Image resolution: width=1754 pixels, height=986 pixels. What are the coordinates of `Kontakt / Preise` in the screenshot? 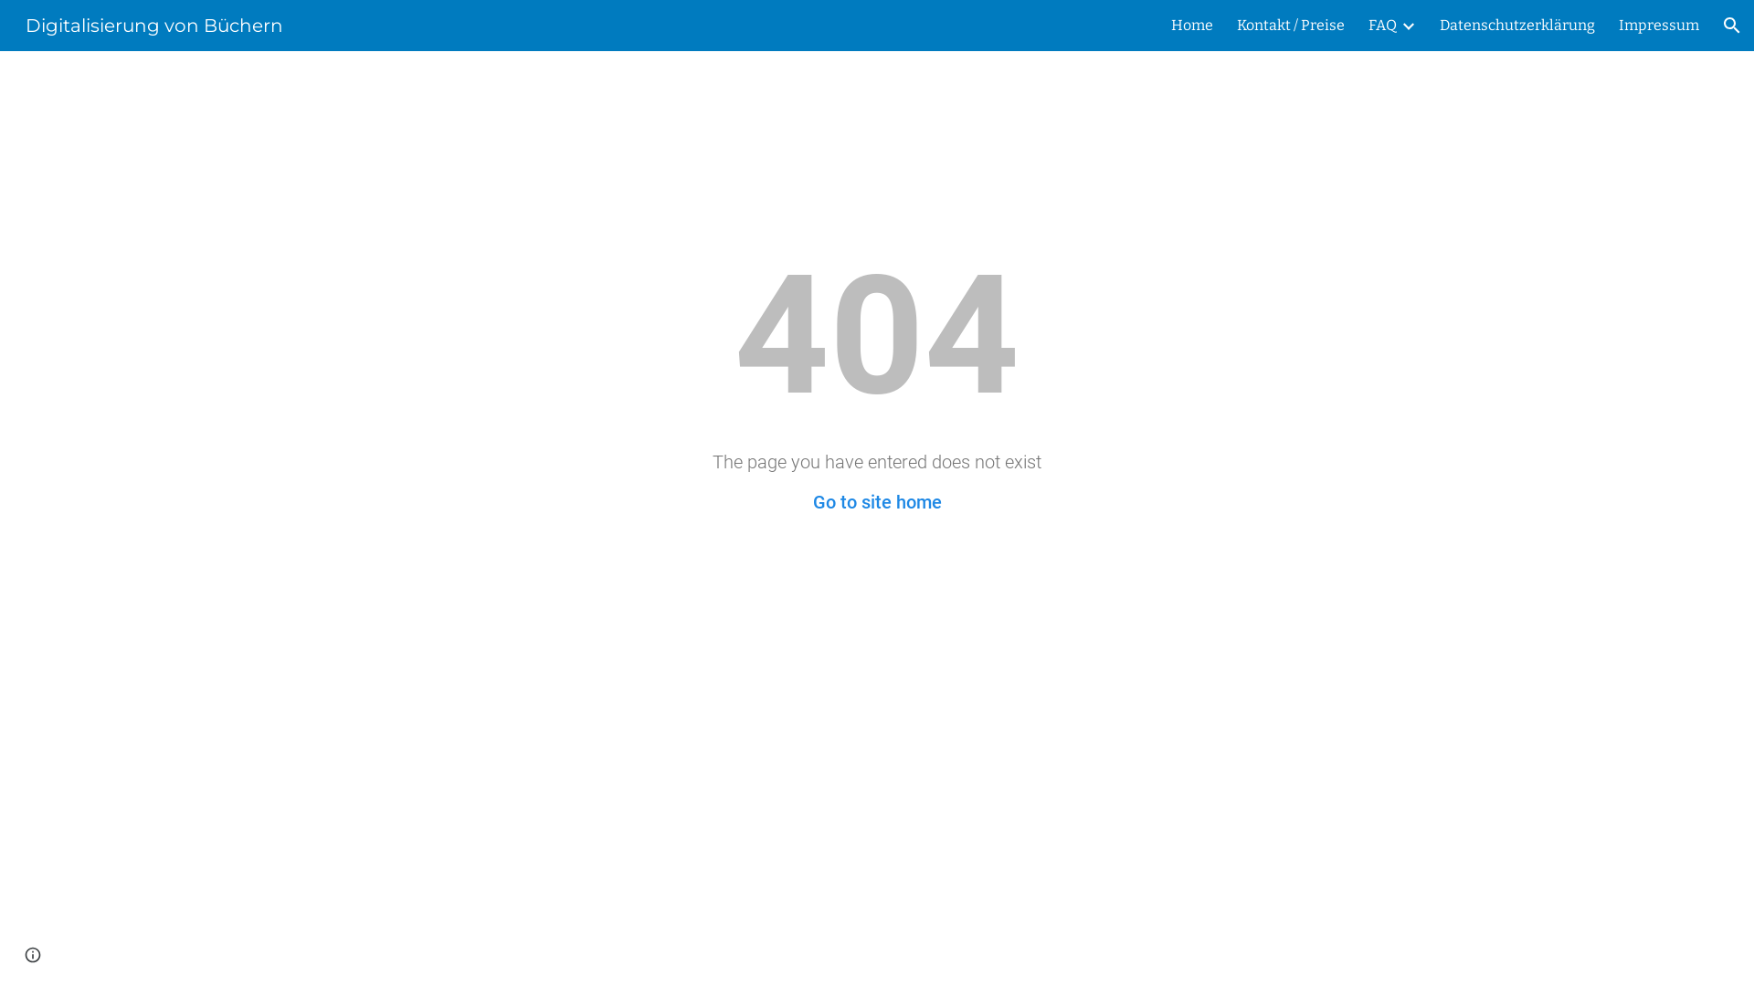 It's located at (1291, 26).